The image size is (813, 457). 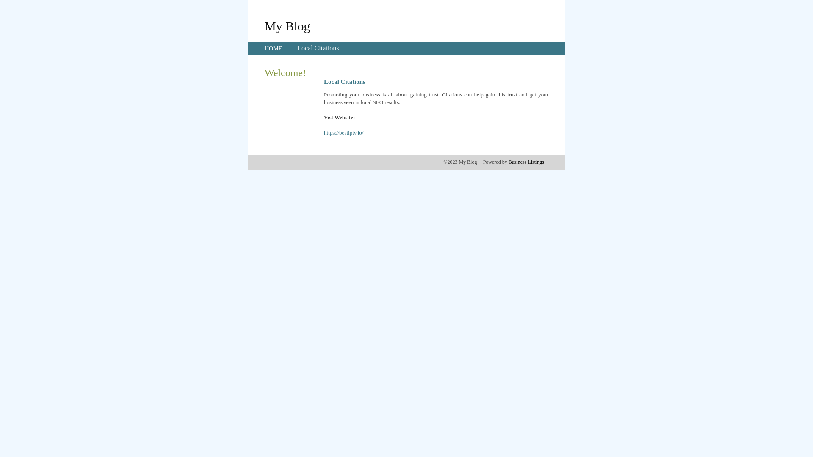 What do you see at coordinates (526, 162) in the screenshot?
I see `Business Listings` at bounding box center [526, 162].